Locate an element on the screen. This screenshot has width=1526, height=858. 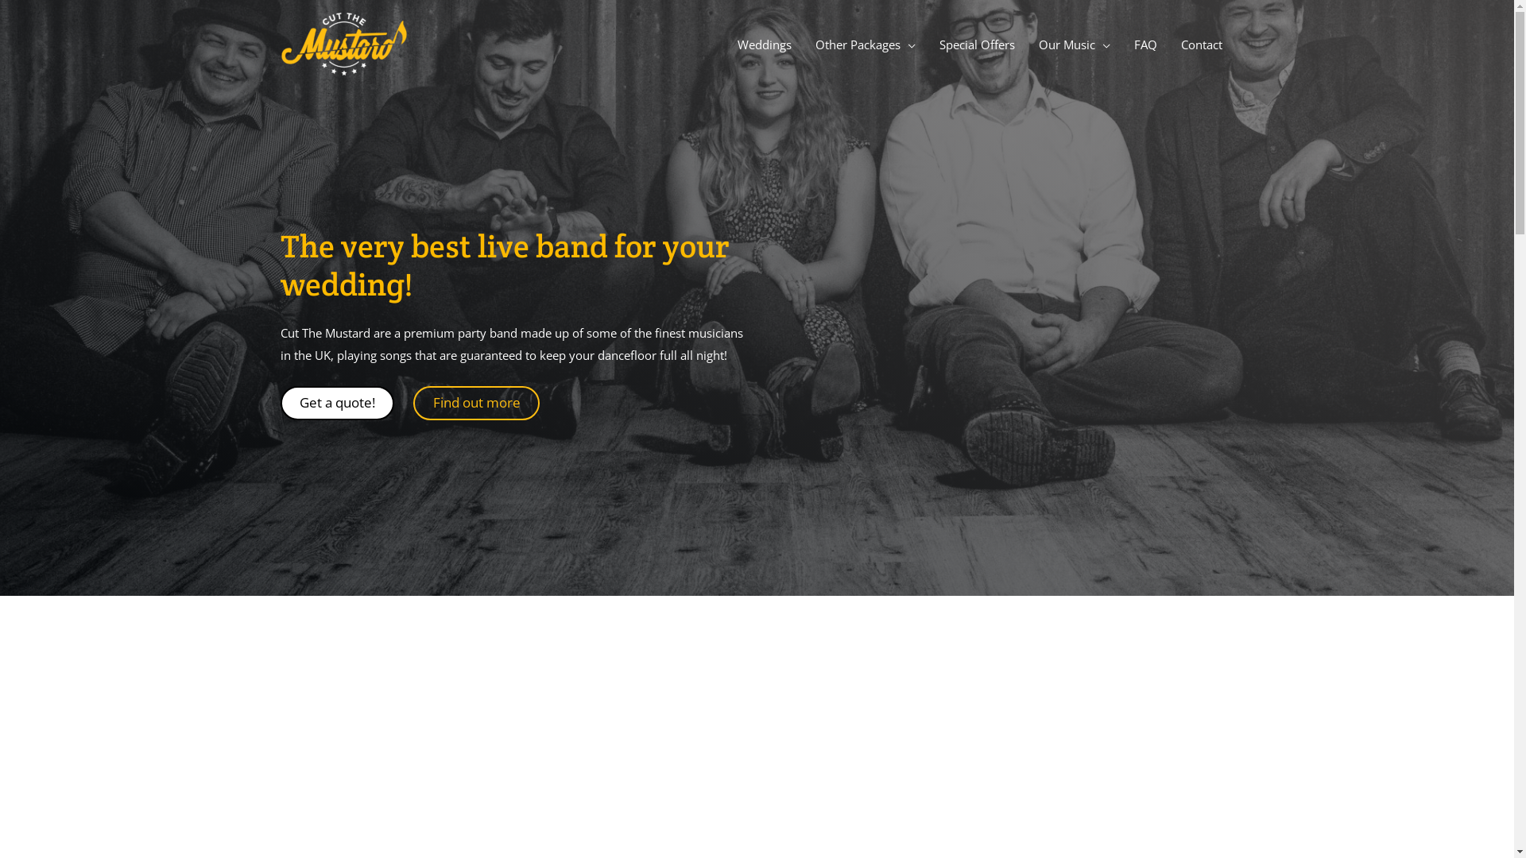
Get a quote! is located at coordinates (337, 404).